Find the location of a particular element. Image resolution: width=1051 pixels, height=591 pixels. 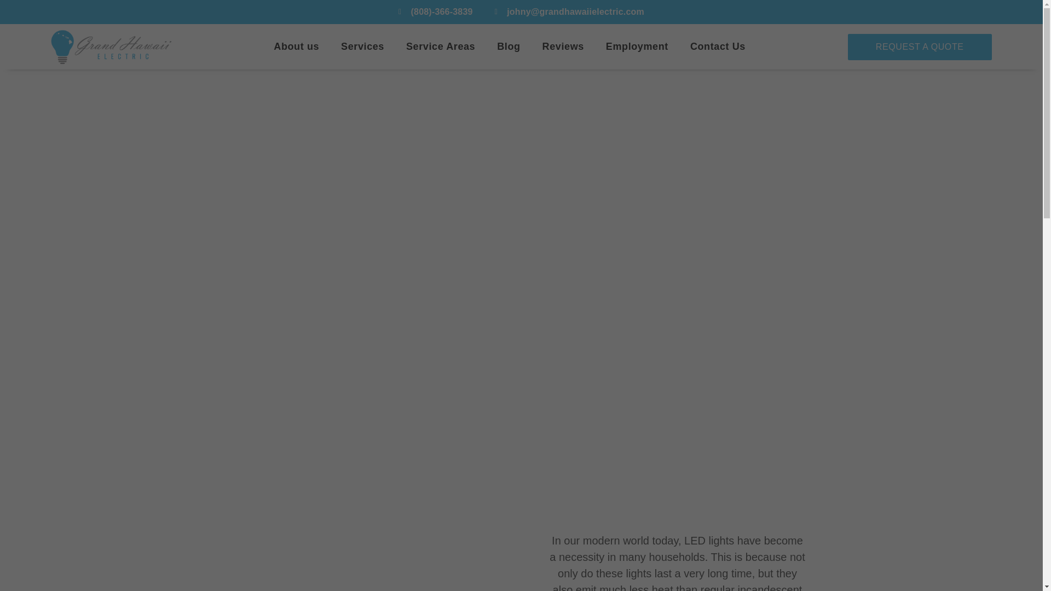

Blog is located at coordinates (508, 47).